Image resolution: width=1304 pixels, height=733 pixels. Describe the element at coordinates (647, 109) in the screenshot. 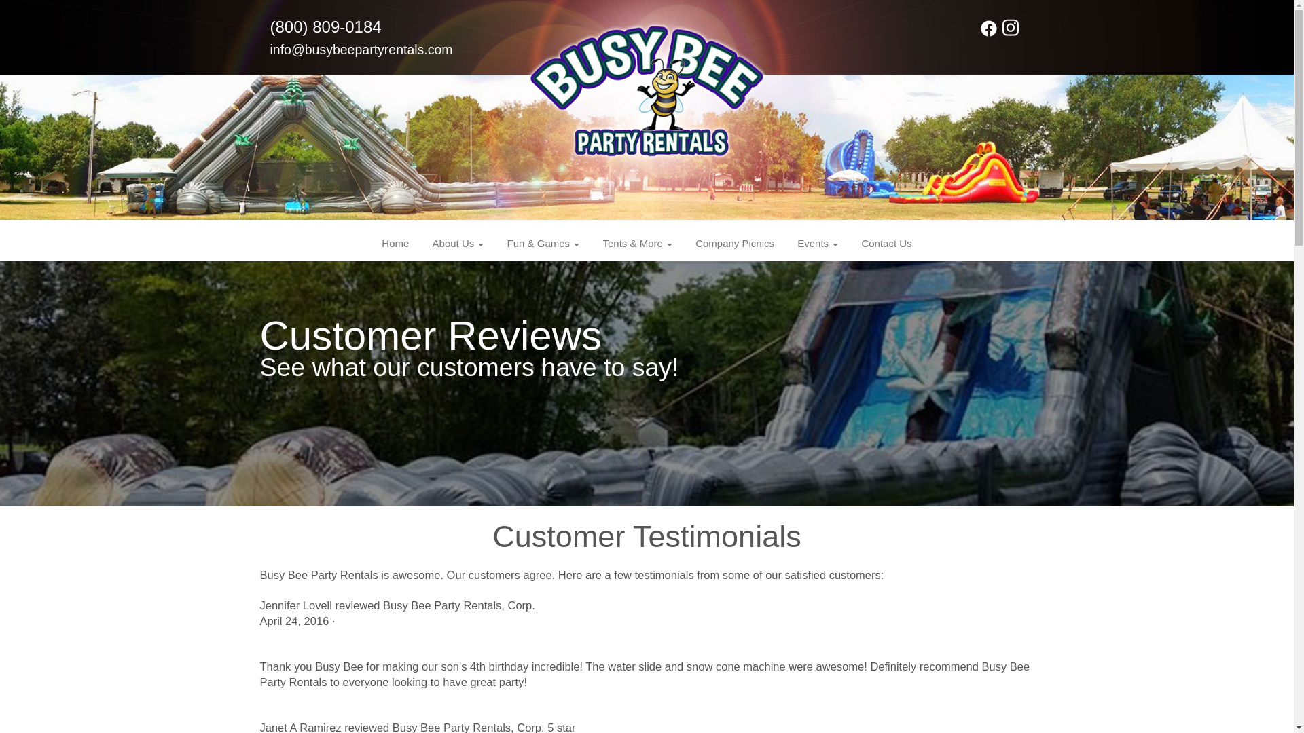

I see `Busy Bee Party Rentals` at that location.